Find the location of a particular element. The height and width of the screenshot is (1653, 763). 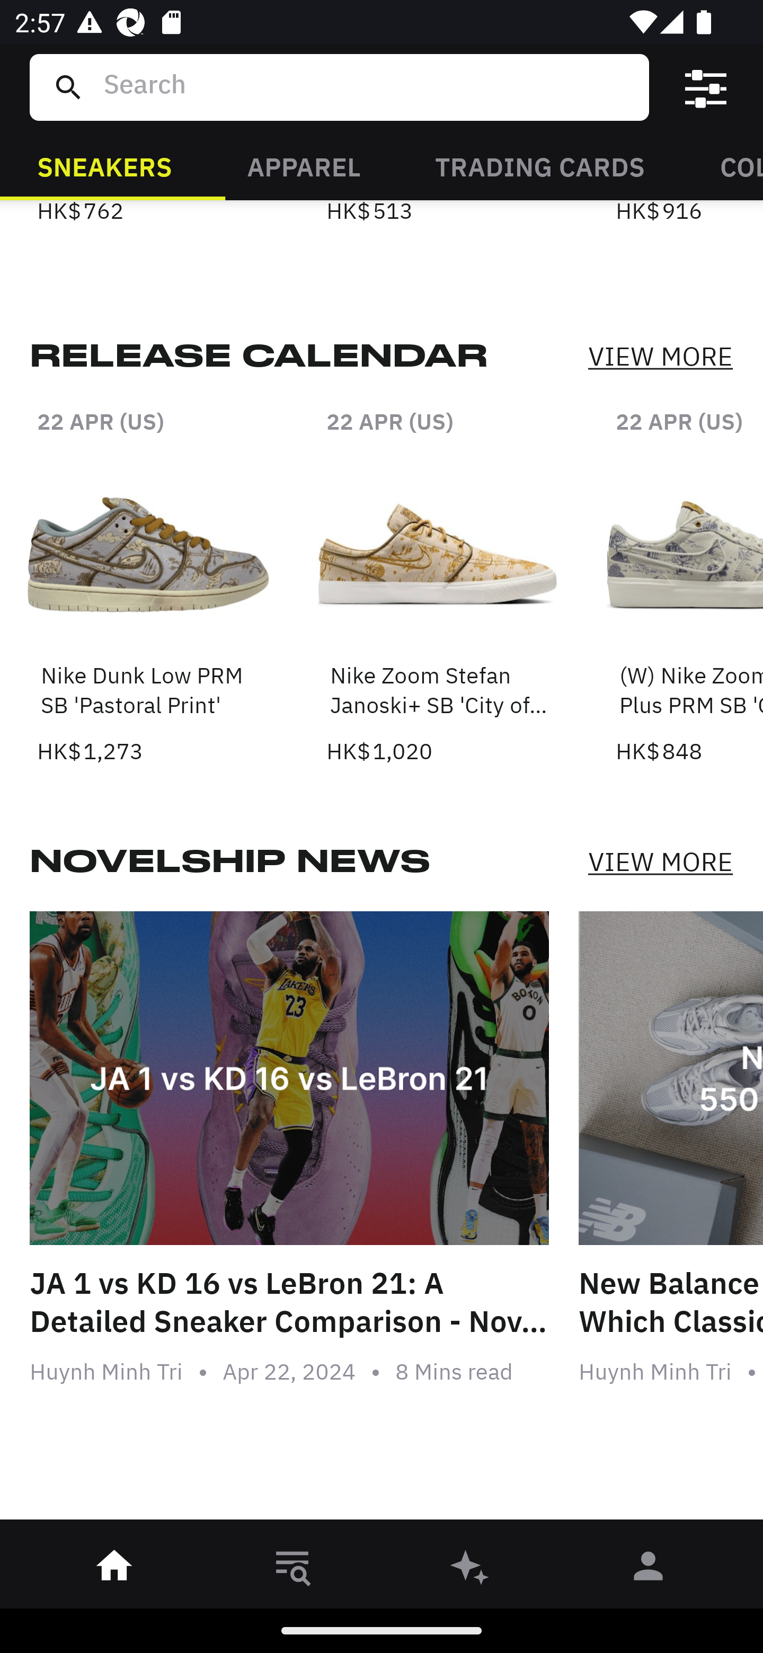

SNEAKERS is located at coordinates (104, 165).